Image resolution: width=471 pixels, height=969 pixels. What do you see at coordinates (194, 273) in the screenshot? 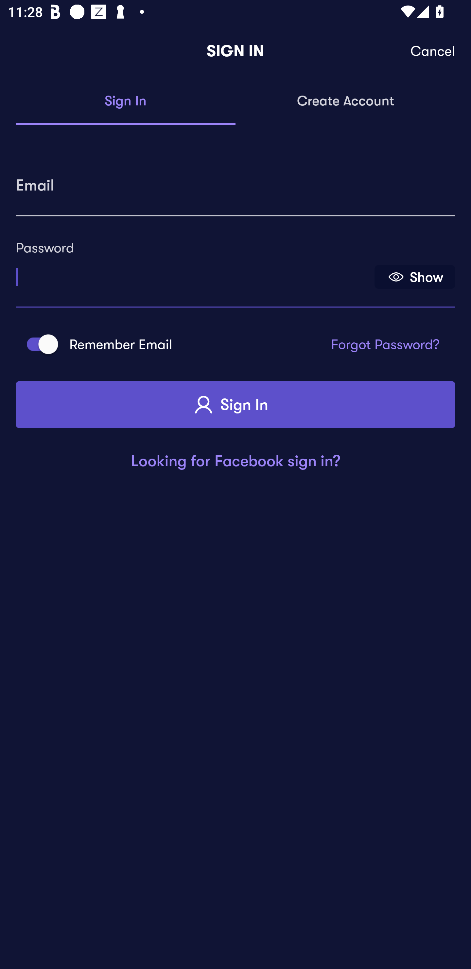
I see `Password` at bounding box center [194, 273].